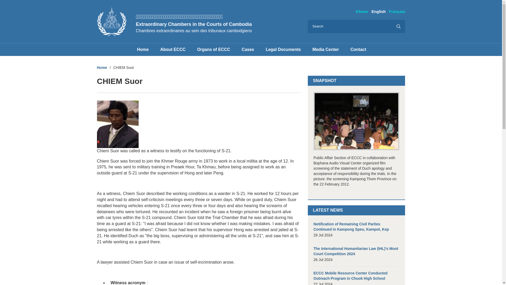  I want to click on Khmer, so click(362, 11).